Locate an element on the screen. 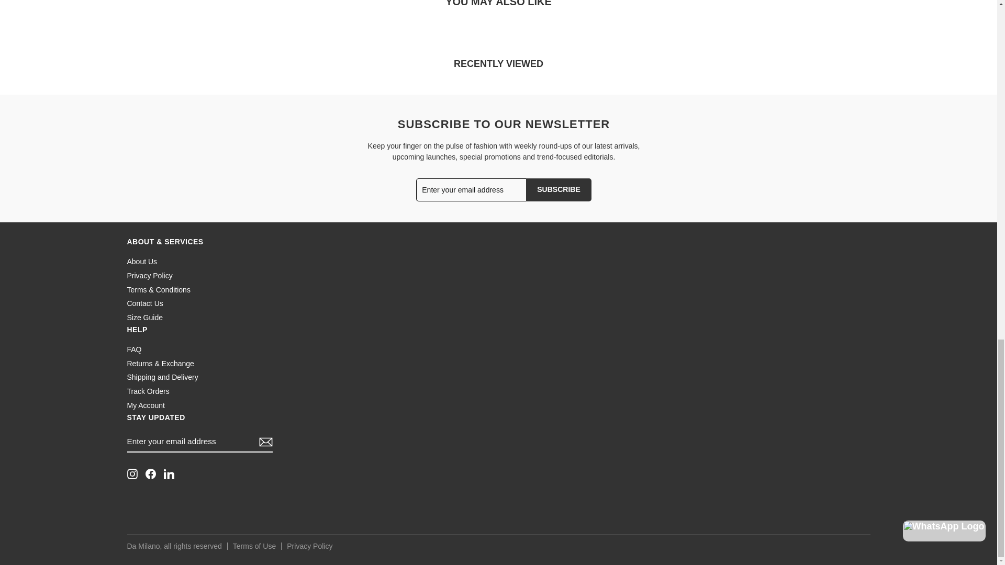 This screenshot has width=1005, height=565. icon-email is located at coordinates (266, 442).